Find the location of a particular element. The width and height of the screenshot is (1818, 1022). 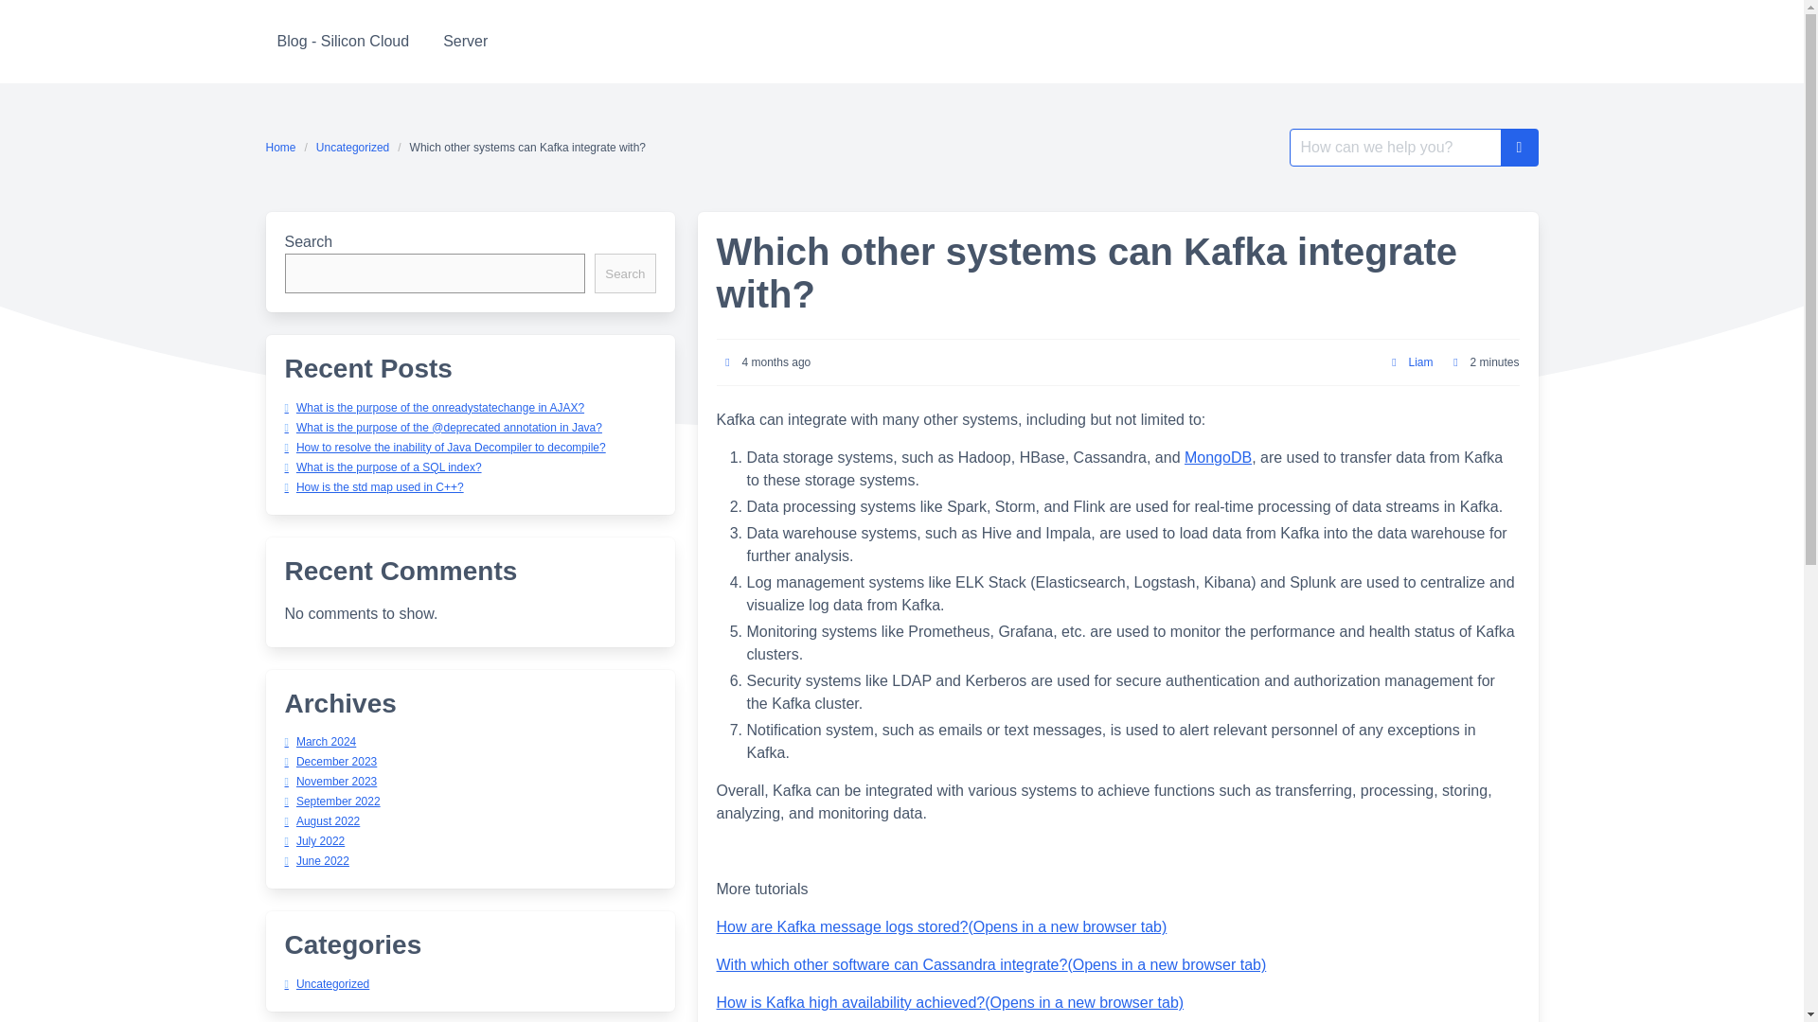

Uncategorized is located at coordinates (352, 148).